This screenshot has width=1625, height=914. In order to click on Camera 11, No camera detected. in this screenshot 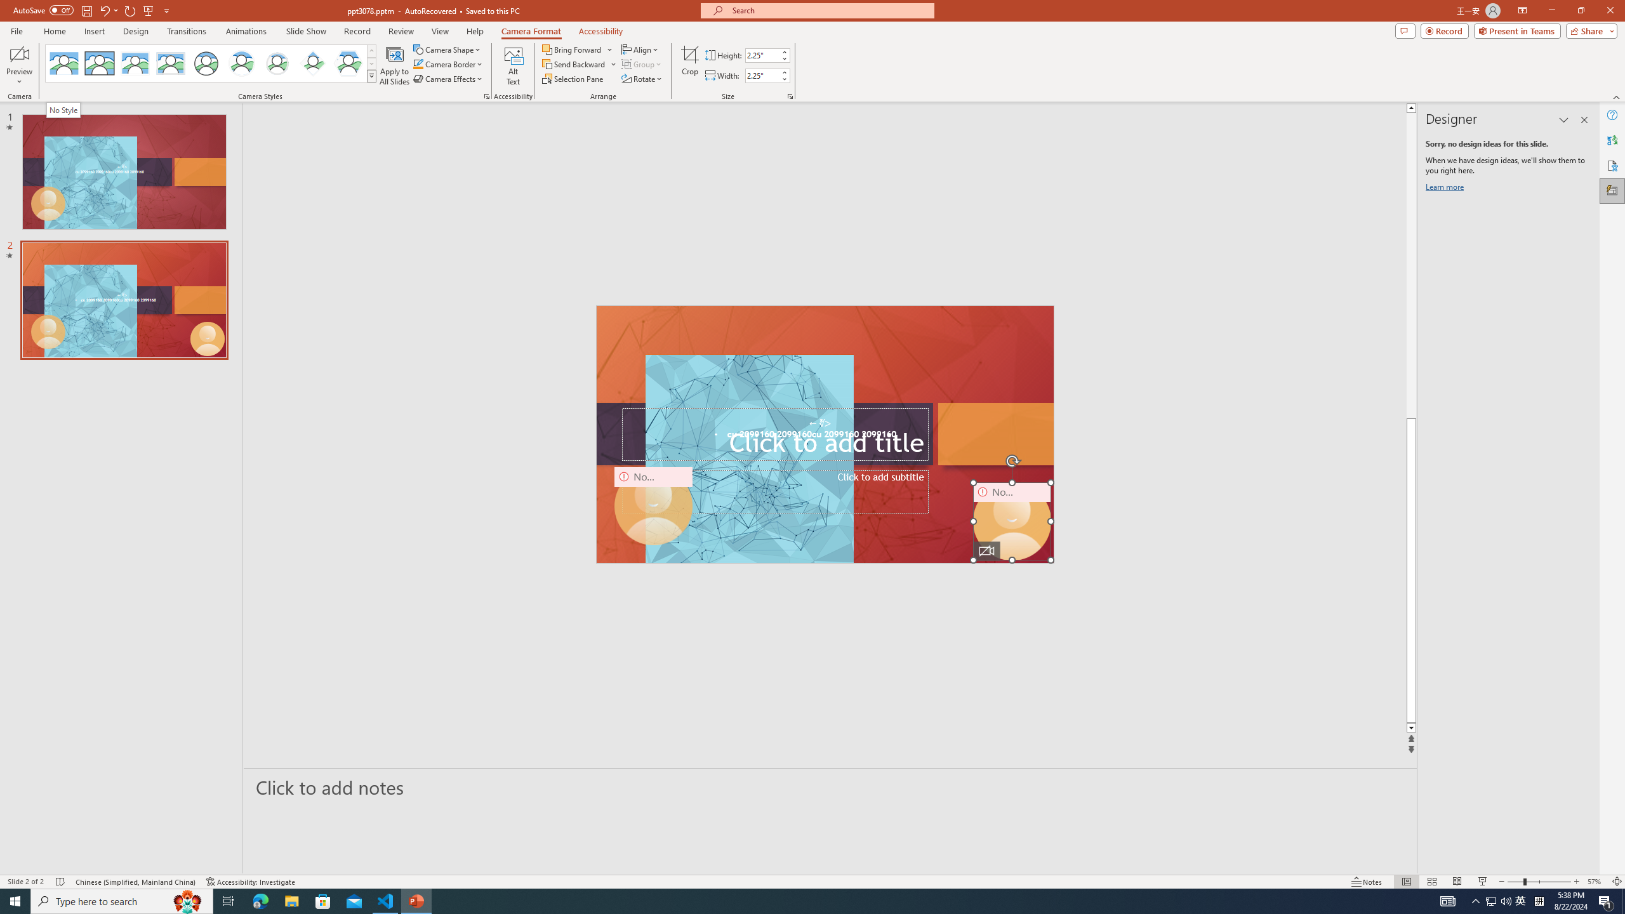, I will do `click(1012, 521)`.